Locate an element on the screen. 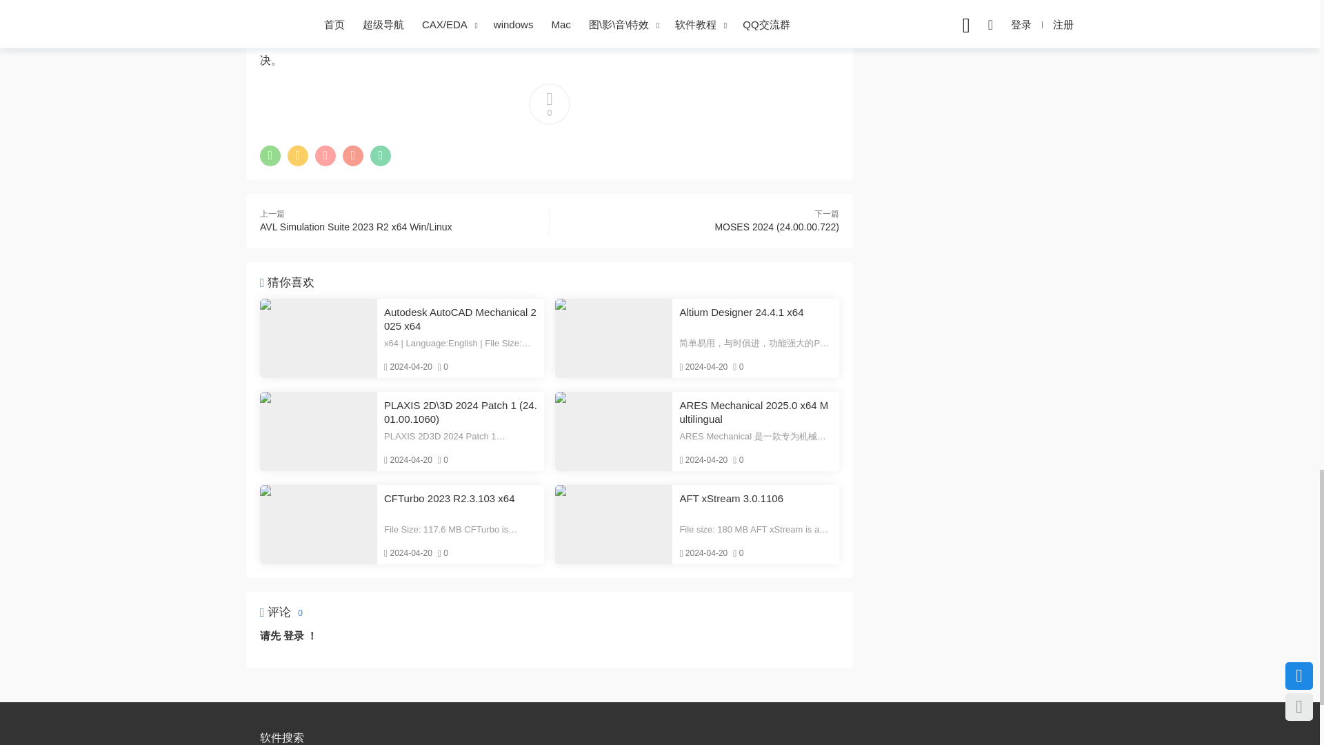 The image size is (1324, 745). Autodesk AutoCAD Mechanical 2025 x64 is located at coordinates (461, 319).